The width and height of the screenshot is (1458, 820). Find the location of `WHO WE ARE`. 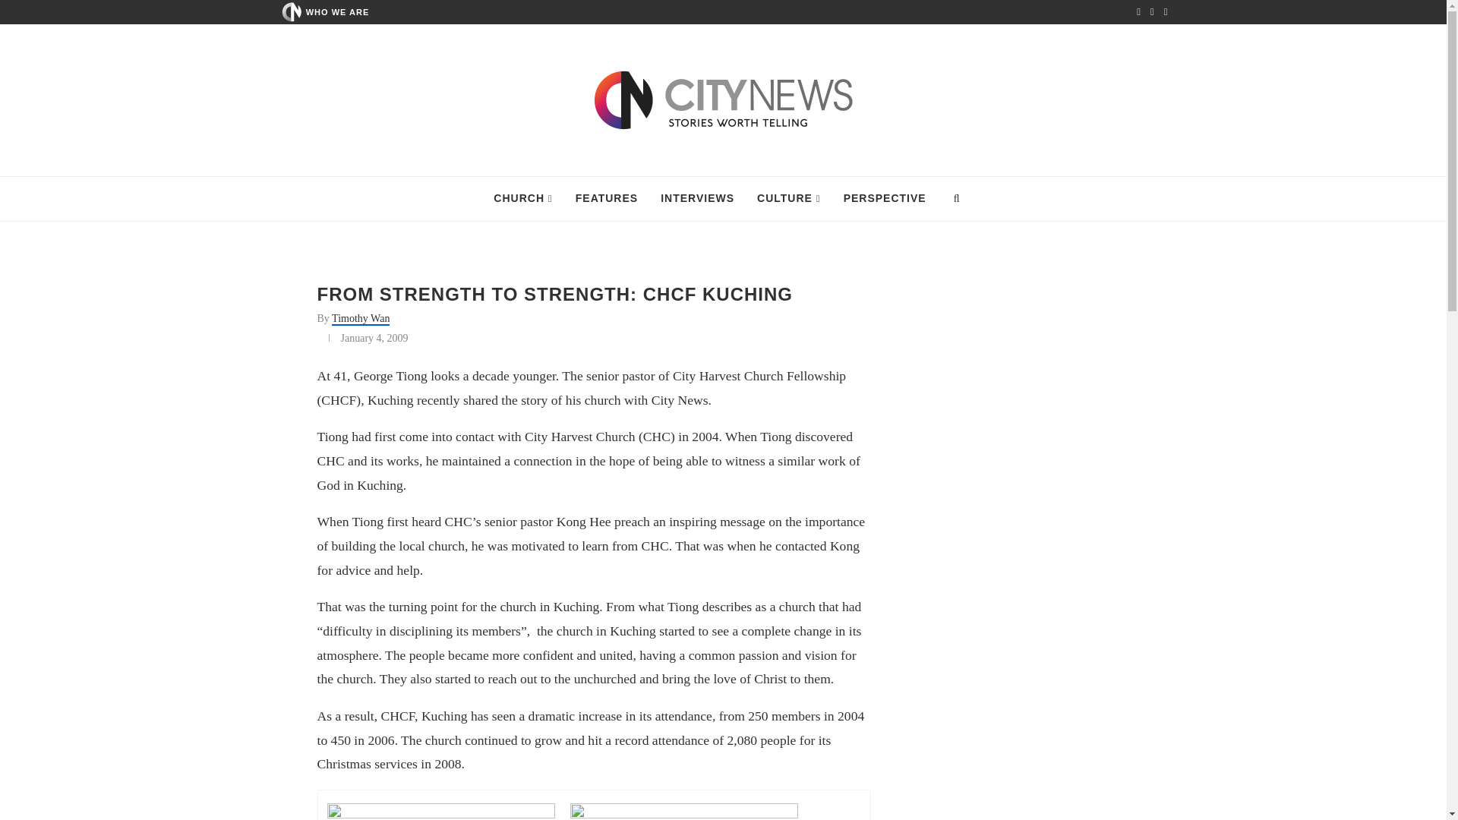

WHO WE ARE is located at coordinates (338, 11).